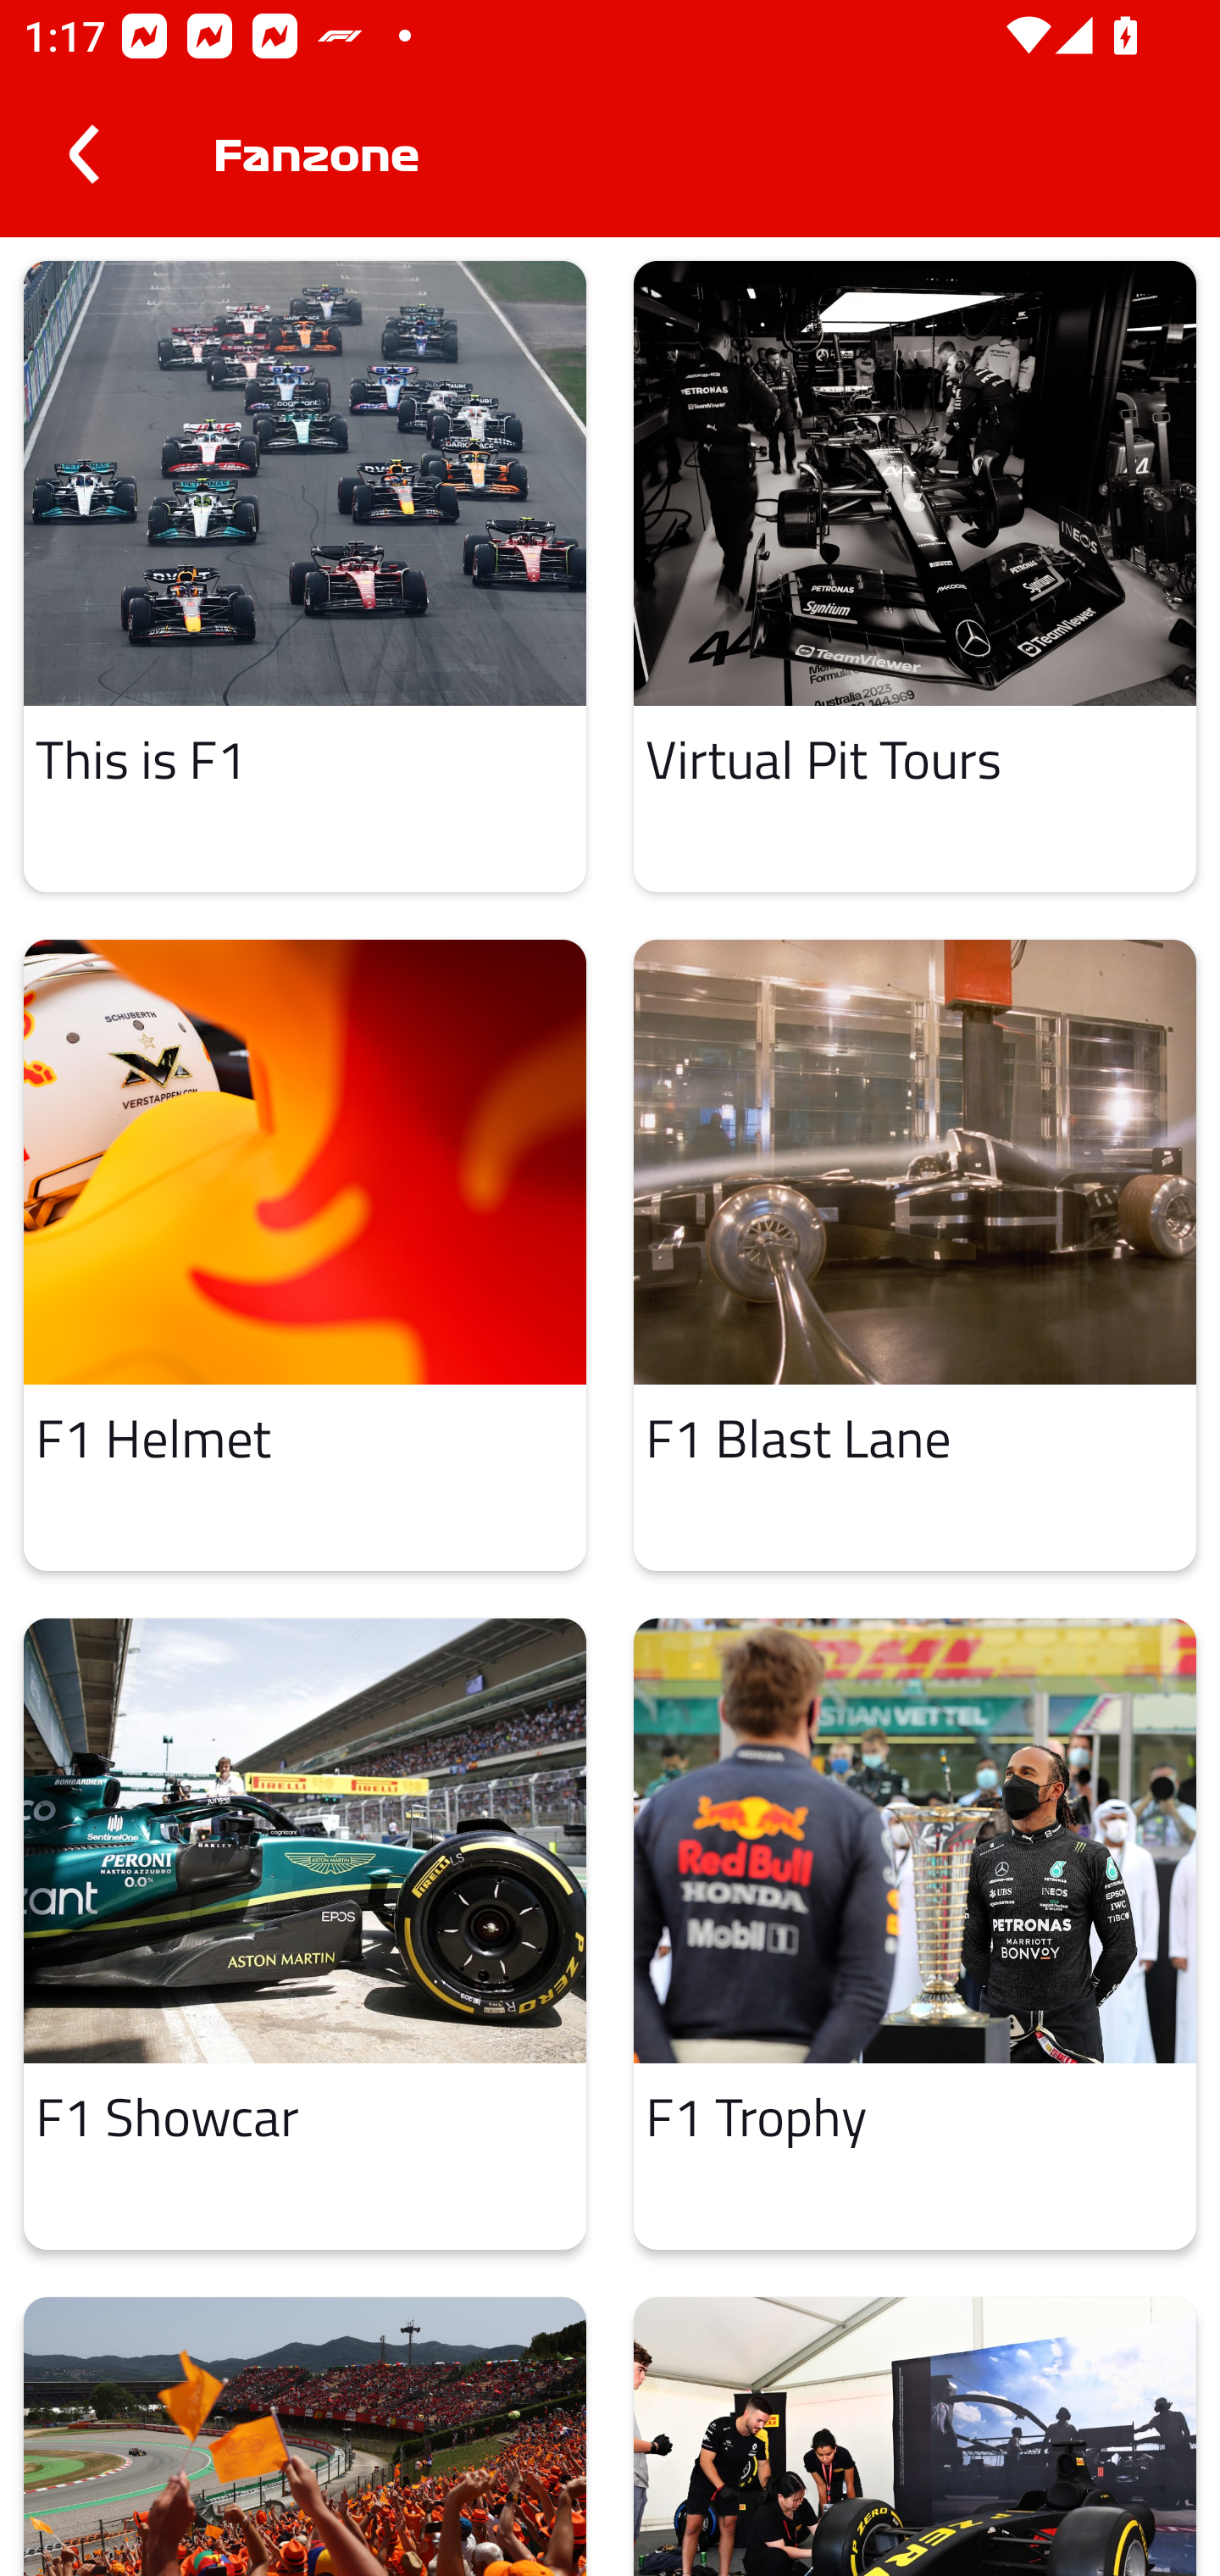 The image size is (1220, 2576). I want to click on Navigate up, so click(83, 154).